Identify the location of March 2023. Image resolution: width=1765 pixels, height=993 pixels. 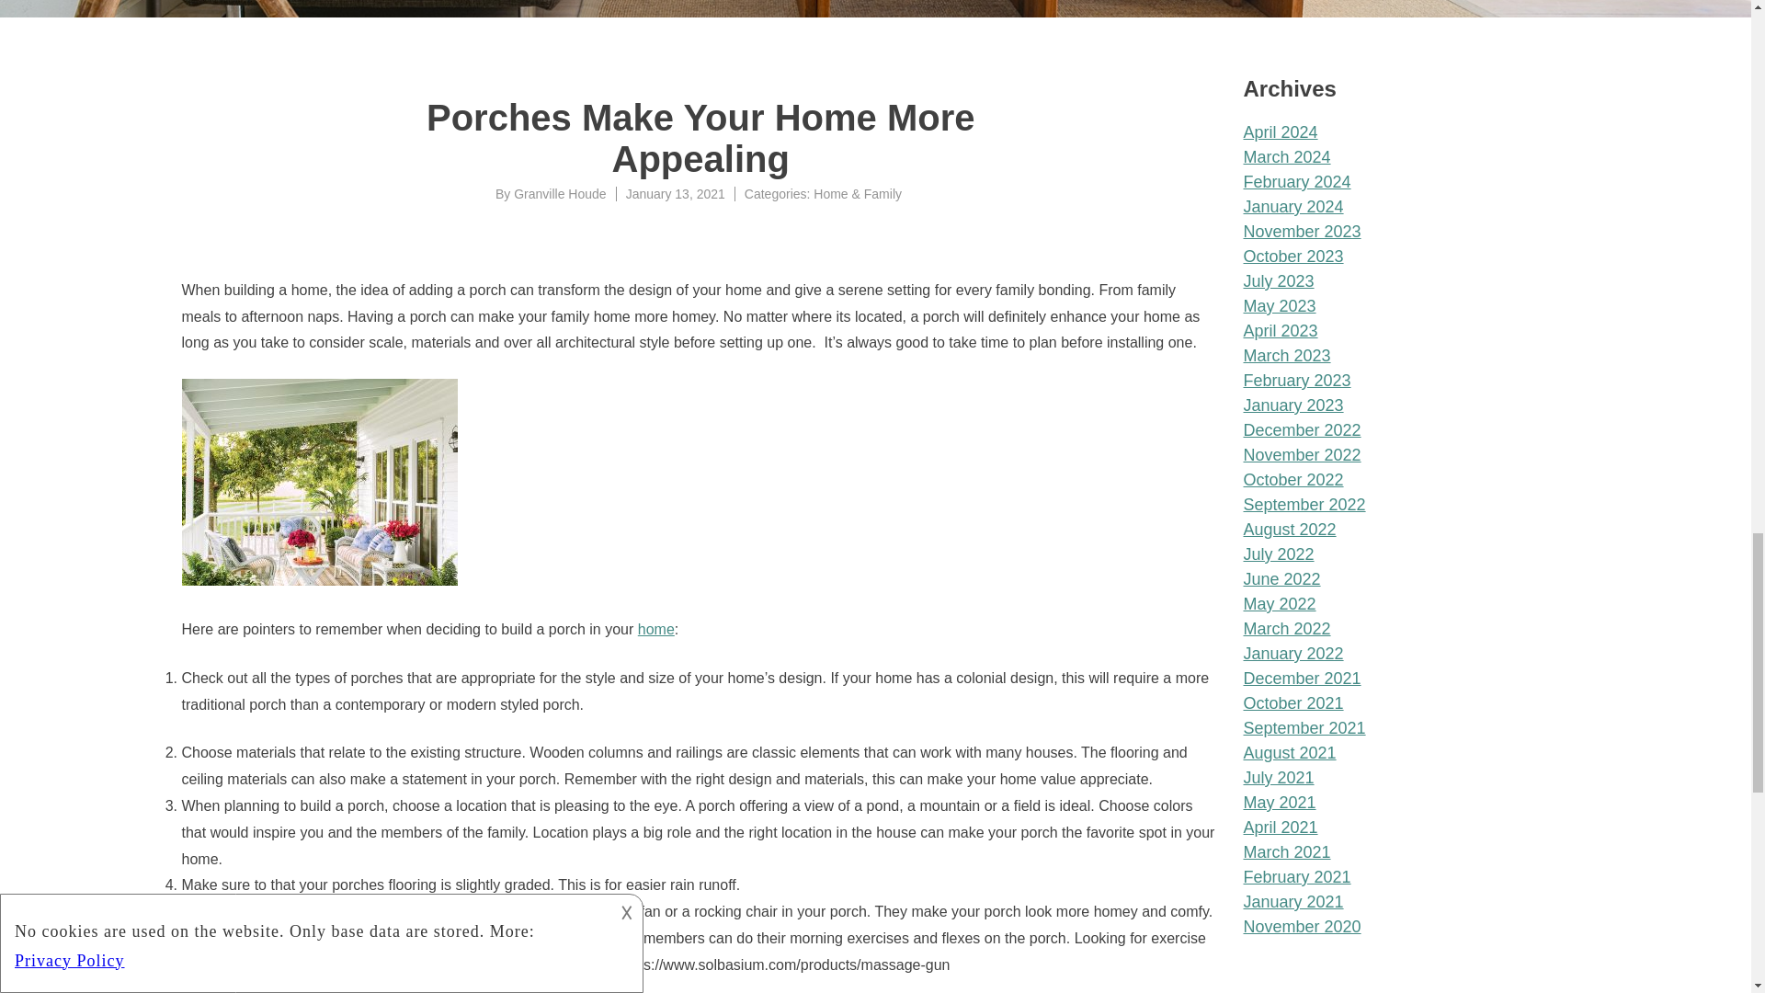
(1286, 355).